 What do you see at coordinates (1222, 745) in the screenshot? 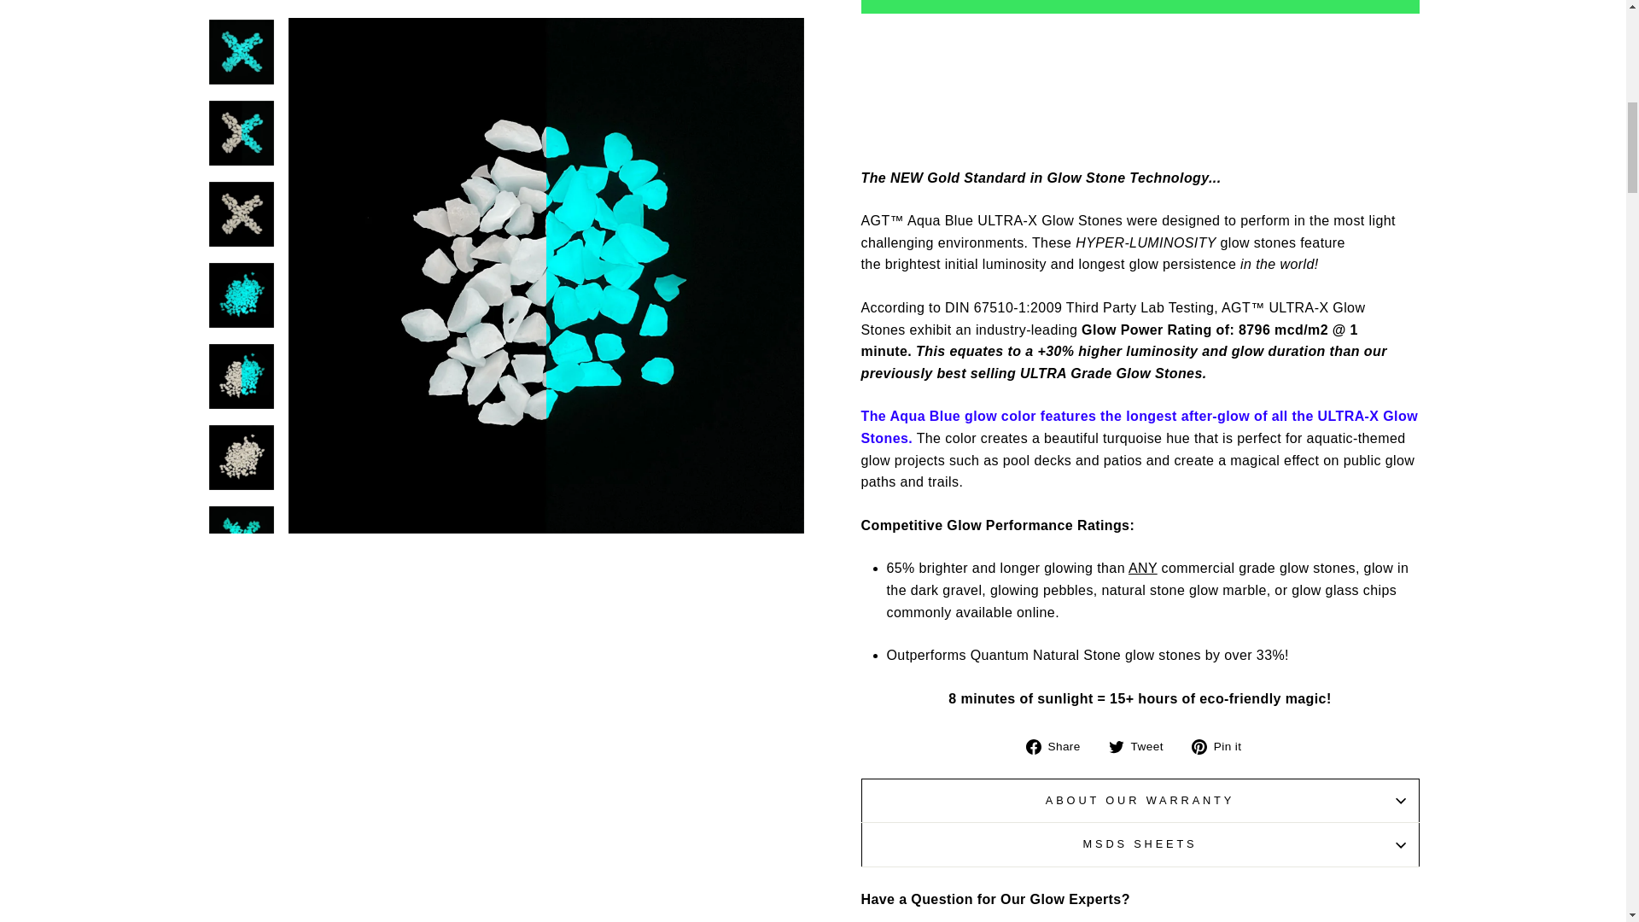
I see `Pin on Pinterest` at bounding box center [1222, 745].